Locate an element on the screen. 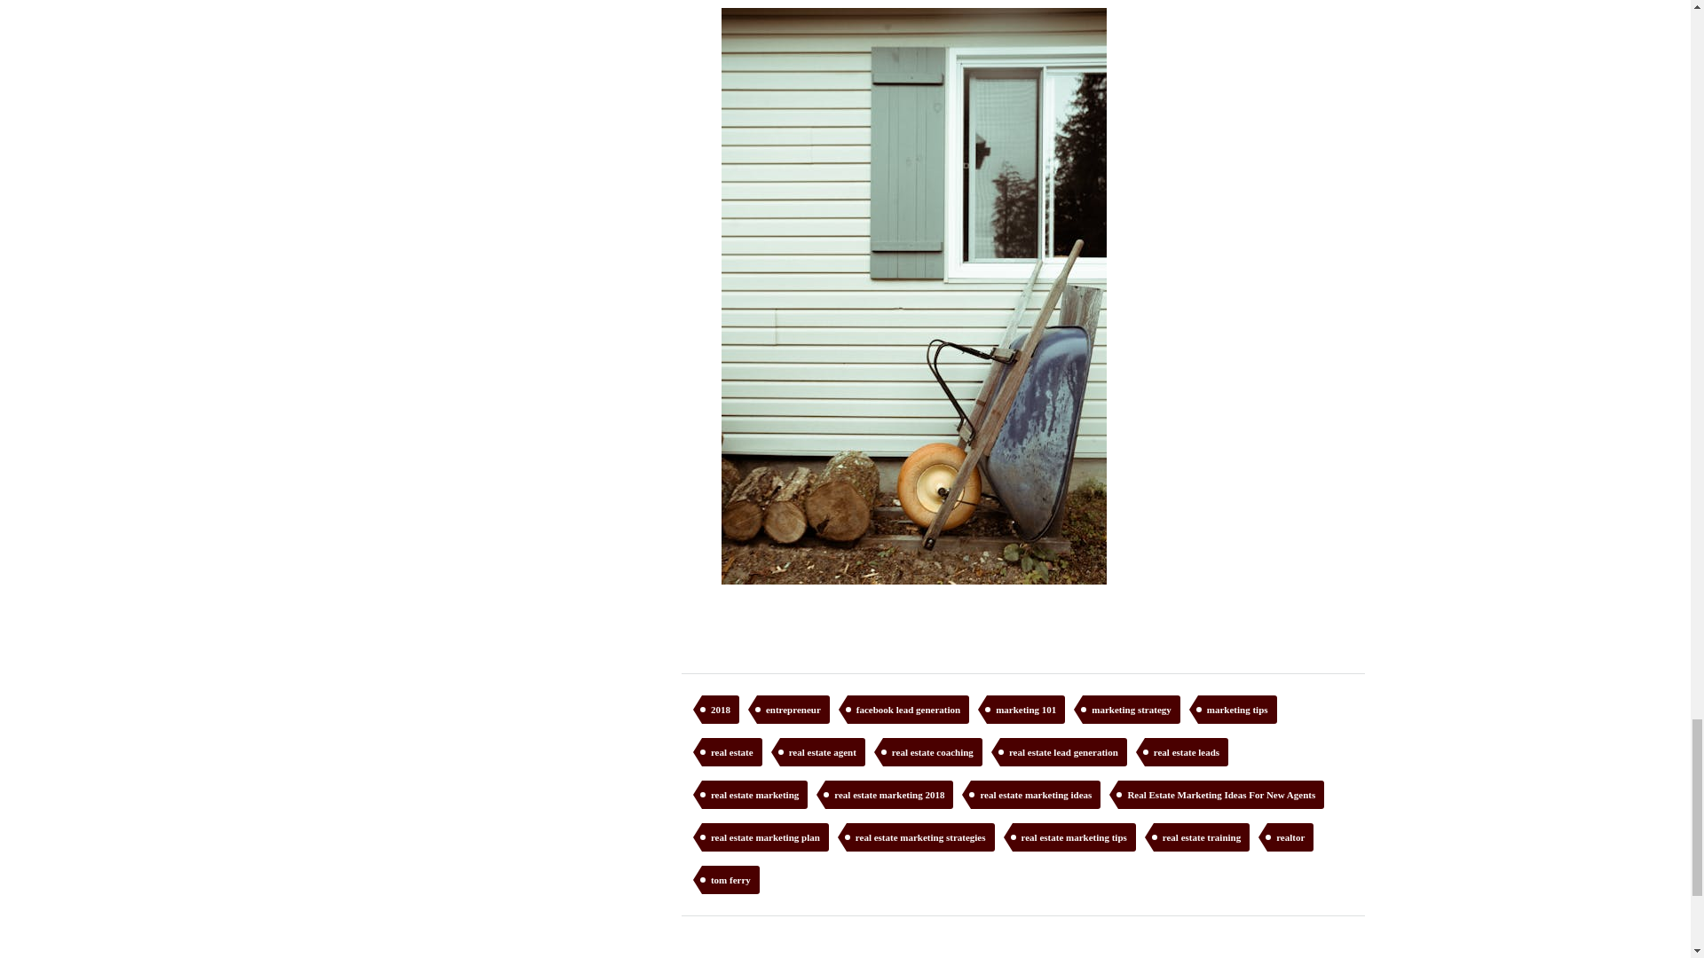 The height and width of the screenshot is (958, 1704). entrepreneur is located at coordinates (793, 710).